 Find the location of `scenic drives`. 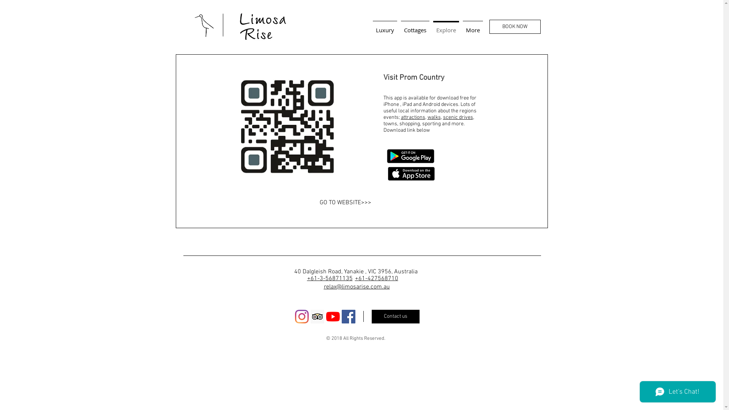

scenic drives is located at coordinates (458, 118).